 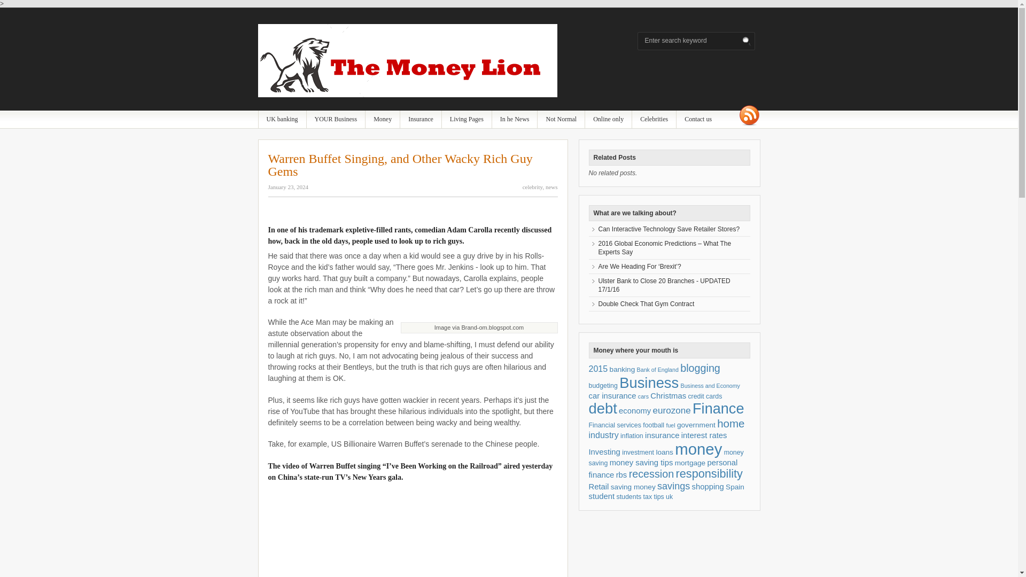 I want to click on Enter search keyword, so click(x=693, y=41).